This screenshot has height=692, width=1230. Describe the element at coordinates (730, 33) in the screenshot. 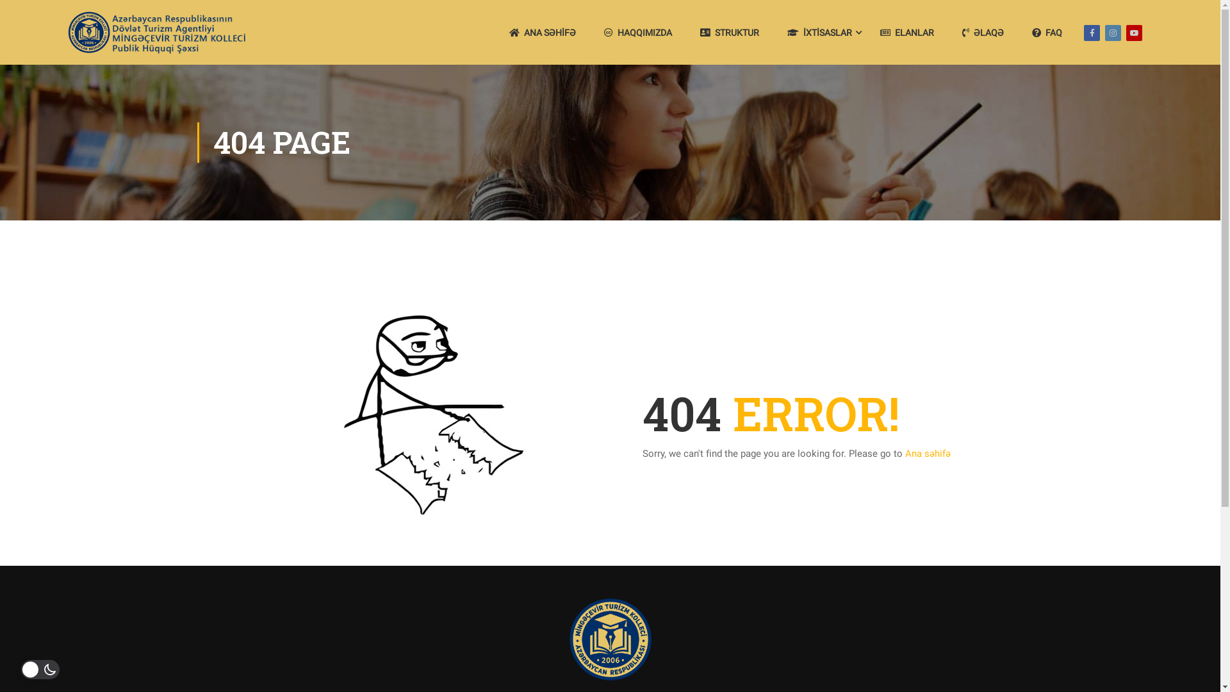

I see `STRUKTUR` at that location.